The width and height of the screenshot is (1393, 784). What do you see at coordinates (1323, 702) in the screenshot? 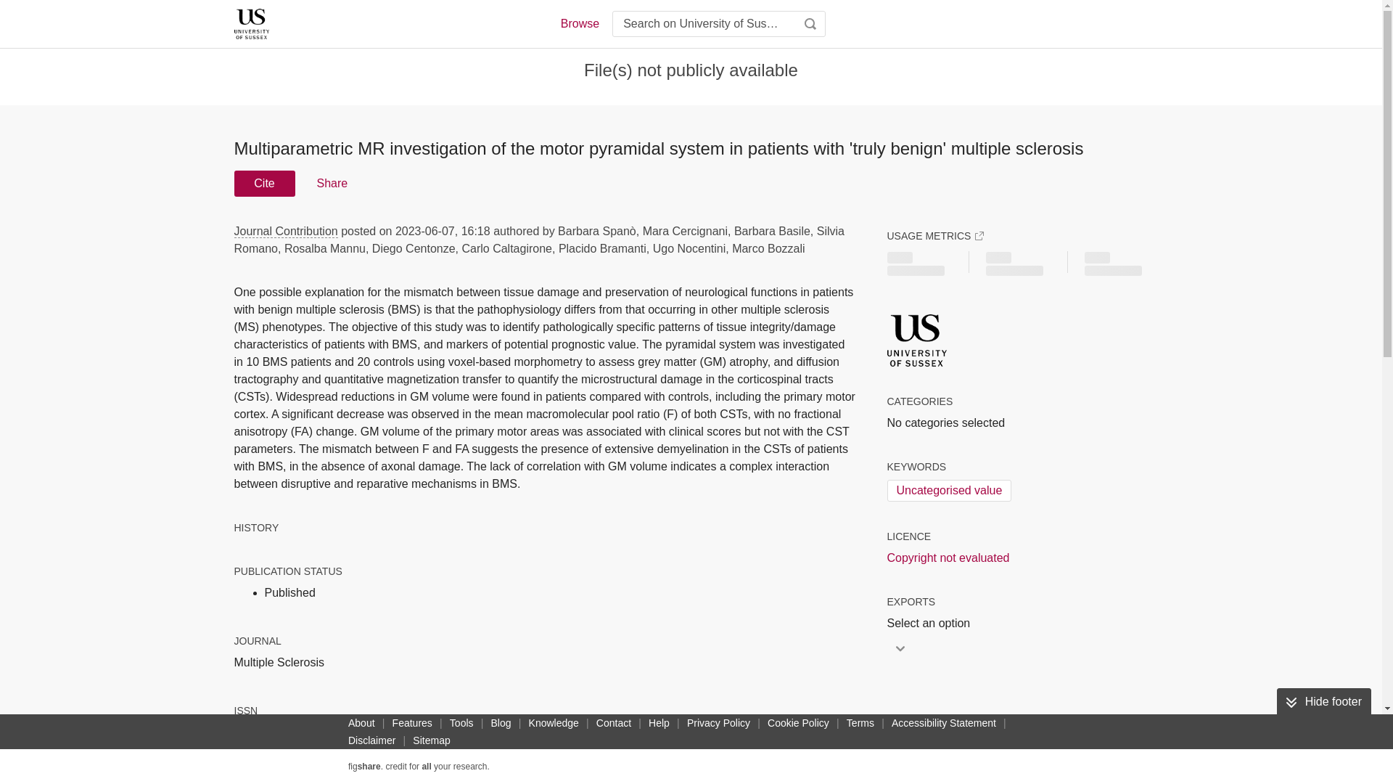
I see `Hide footer` at bounding box center [1323, 702].